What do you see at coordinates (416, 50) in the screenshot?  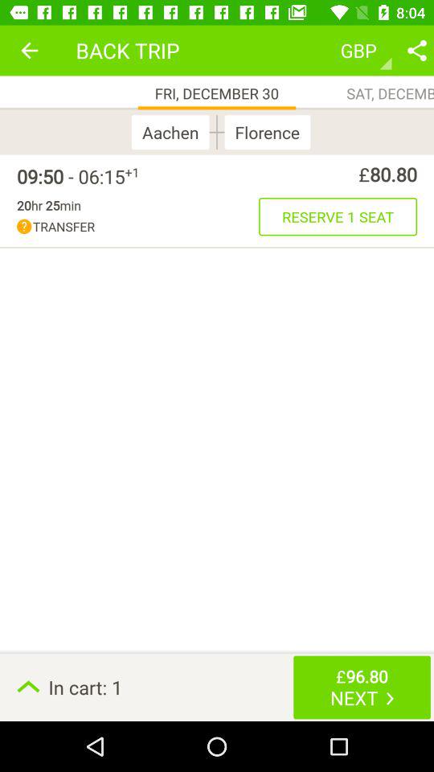 I see `turn on icon next to gbp icon` at bounding box center [416, 50].